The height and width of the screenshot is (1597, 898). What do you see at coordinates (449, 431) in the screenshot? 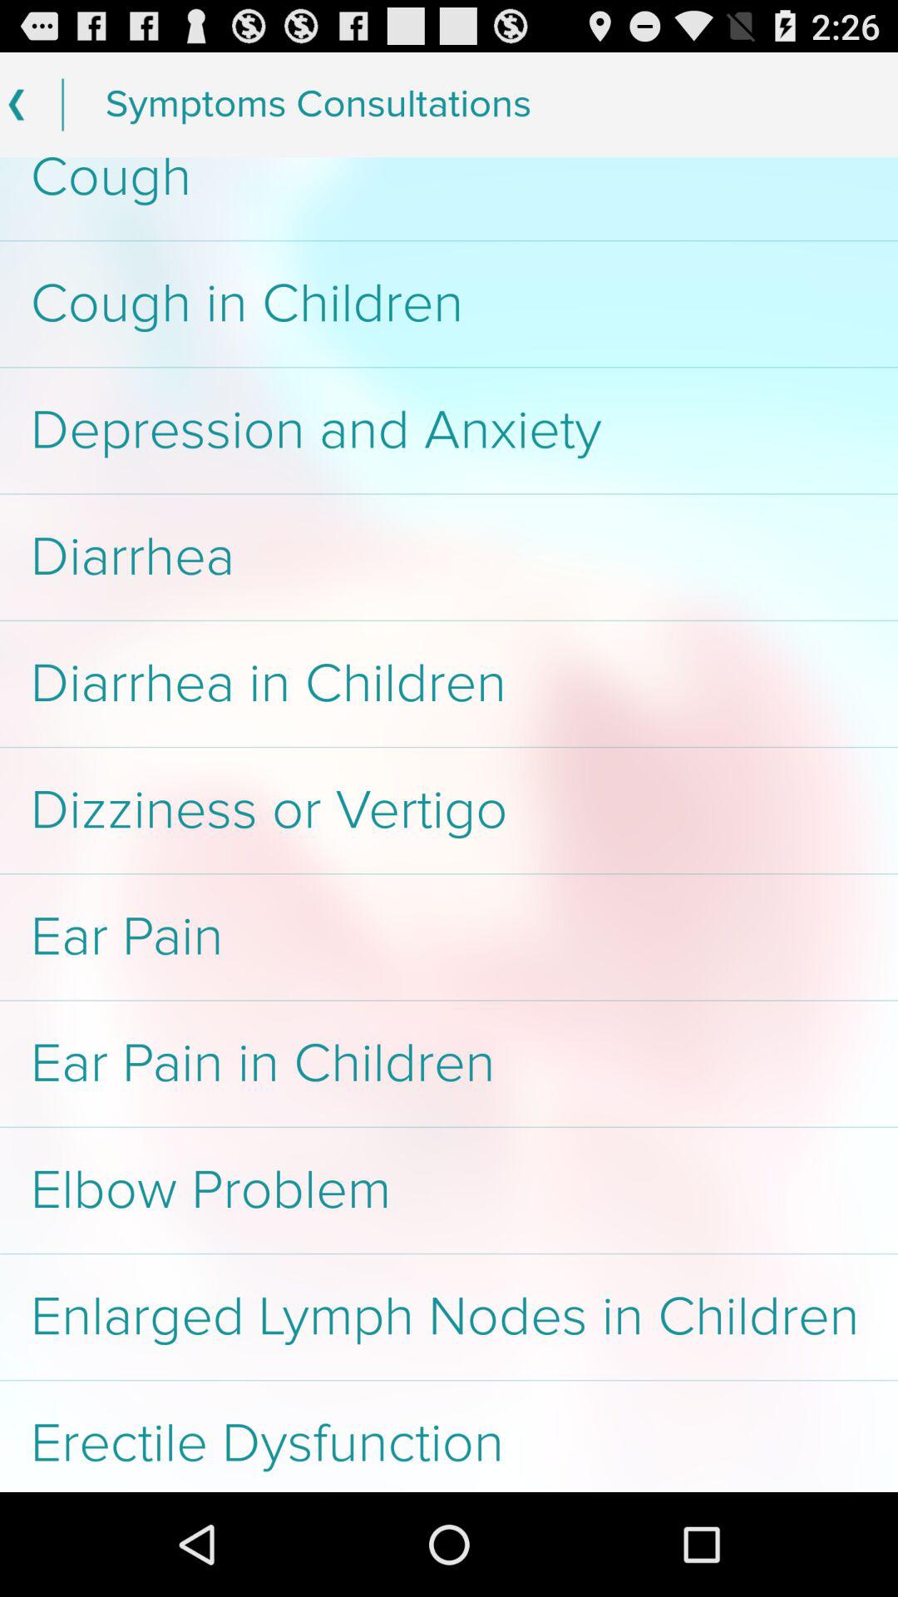
I see `choose app below cough in children item` at bounding box center [449, 431].